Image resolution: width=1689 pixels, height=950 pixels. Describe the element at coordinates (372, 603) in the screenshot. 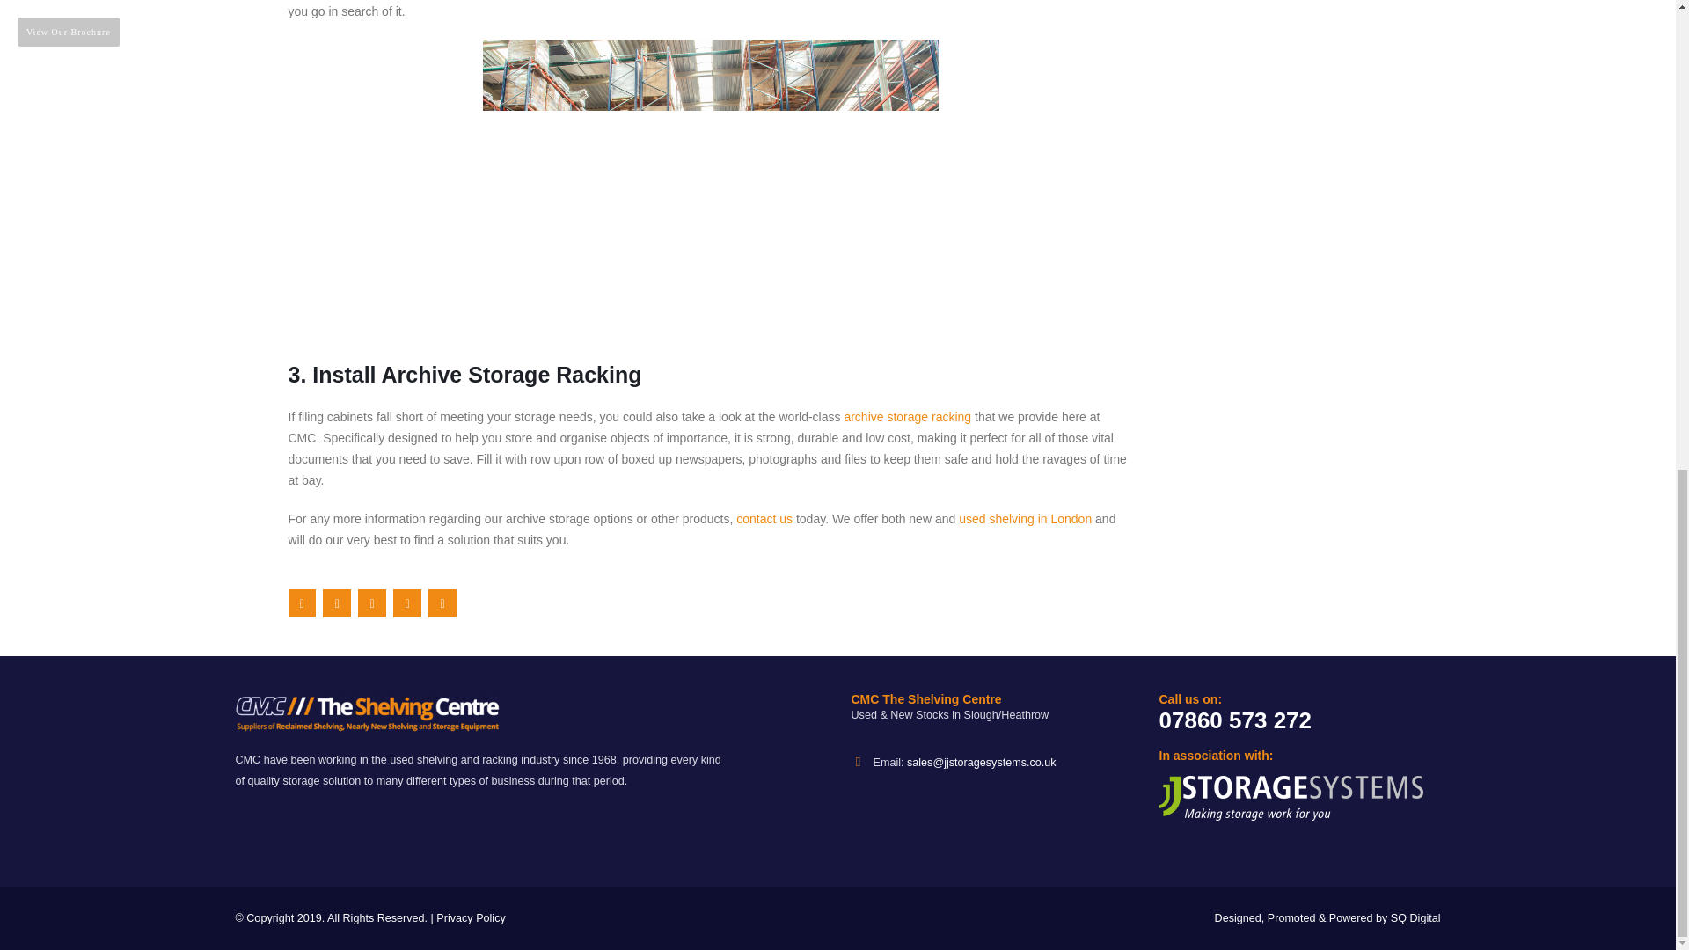

I see `LinkedIn` at that location.